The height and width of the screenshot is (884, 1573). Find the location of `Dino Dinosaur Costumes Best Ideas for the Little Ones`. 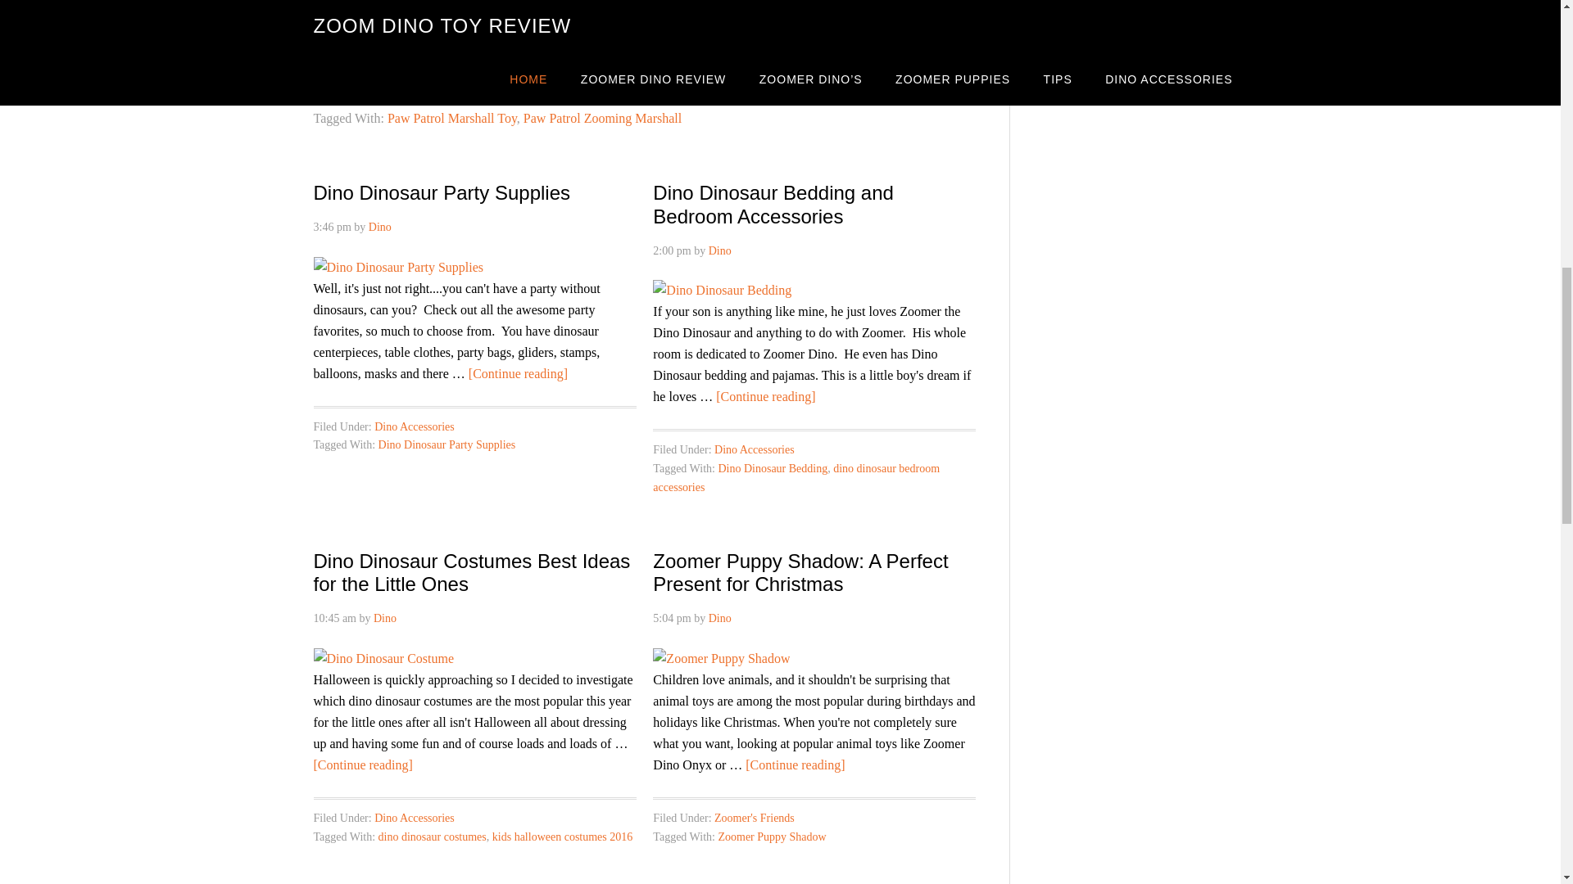

Dino Dinosaur Costumes Best Ideas for the Little Ones is located at coordinates (472, 572).